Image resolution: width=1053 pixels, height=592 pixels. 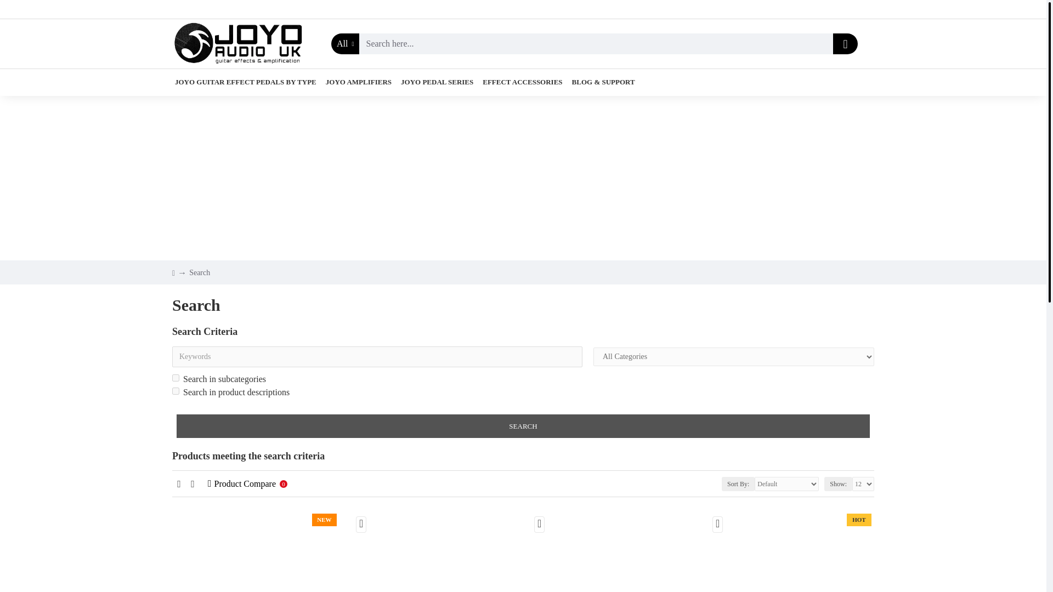 I want to click on JOYO GUITAR EFFECT PEDALS BY TYPE, so click(x=246, y=82).